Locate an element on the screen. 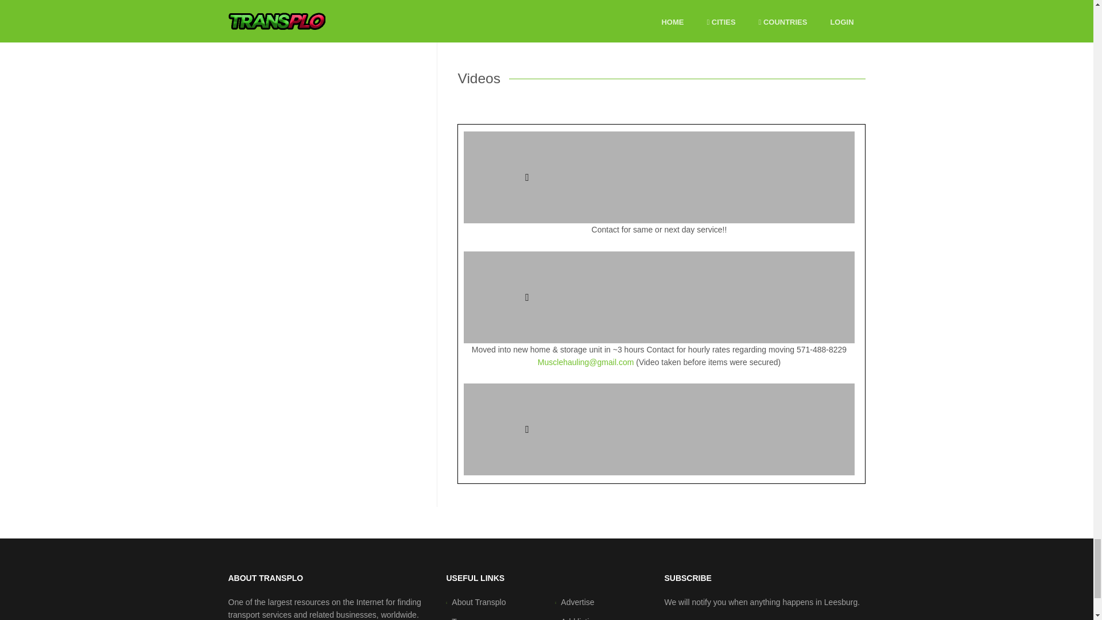 The image size is (1102, 620). Submit is located at coordinates (488, 2).